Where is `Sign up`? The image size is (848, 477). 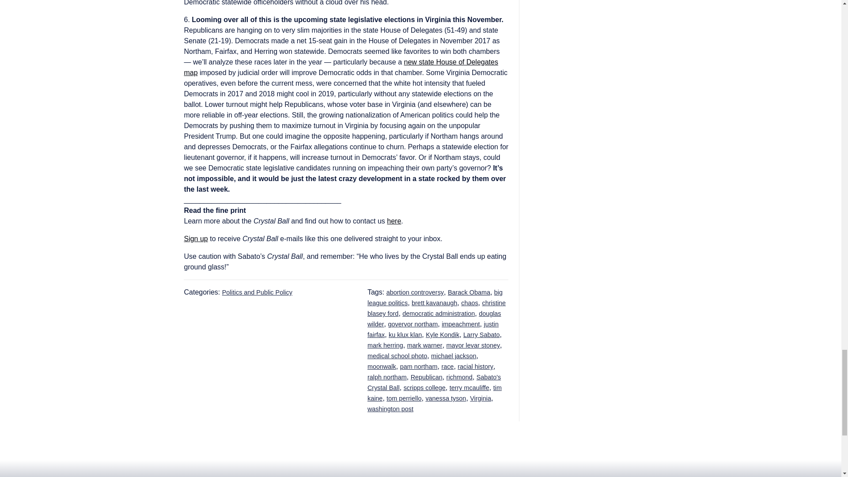 Sign up is located at coordinates (196, 238).